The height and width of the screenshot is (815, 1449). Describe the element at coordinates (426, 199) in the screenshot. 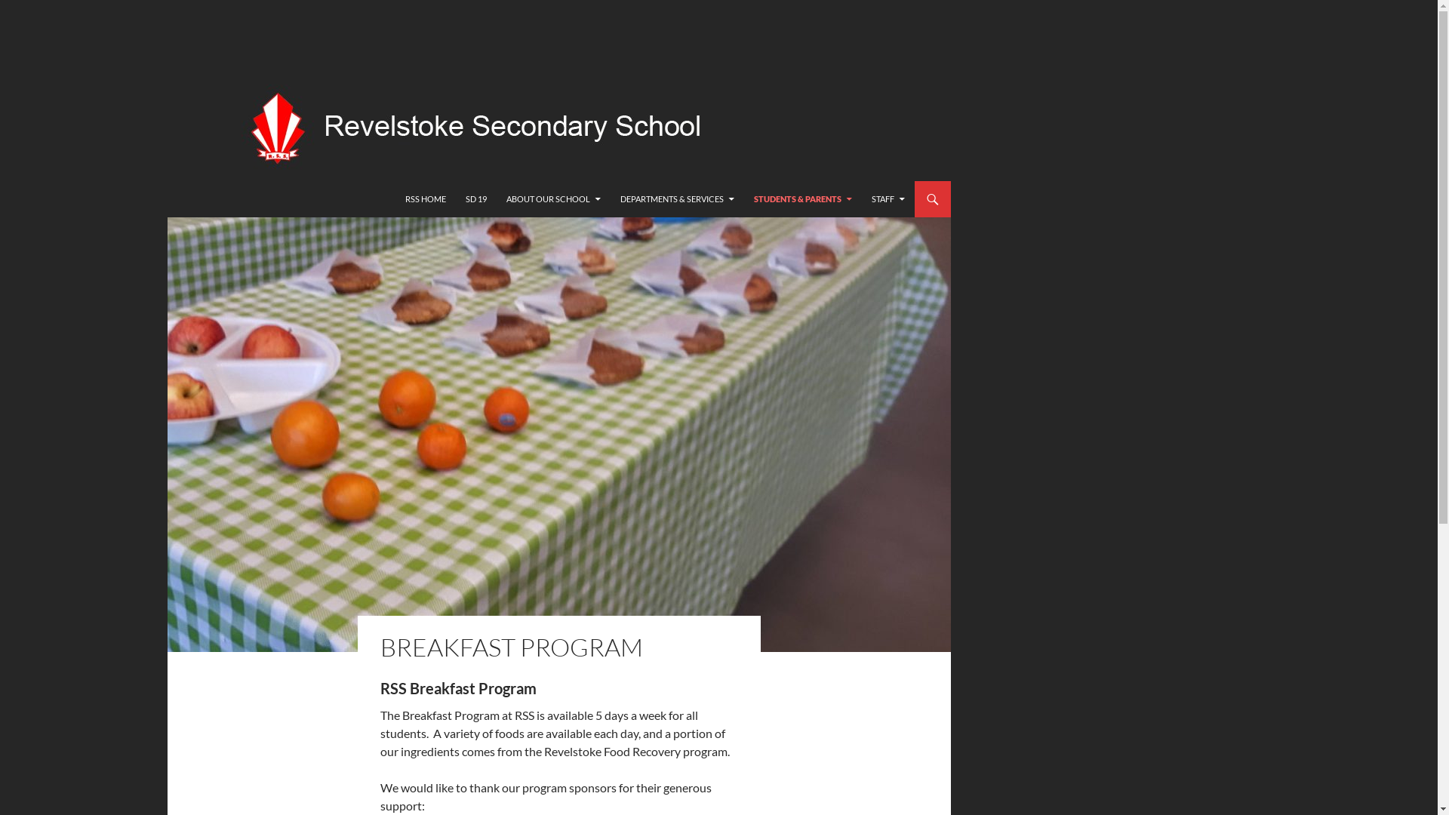

I see `RSS HOME` at that location.